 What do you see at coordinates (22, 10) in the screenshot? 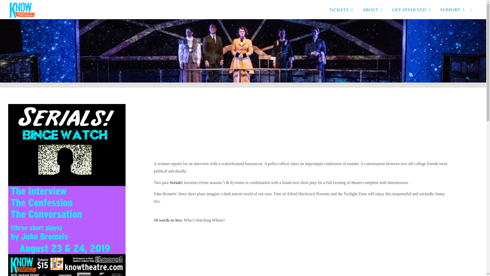
I see `Know Theatre of Cincinnati` at bounding box center [22, 10].